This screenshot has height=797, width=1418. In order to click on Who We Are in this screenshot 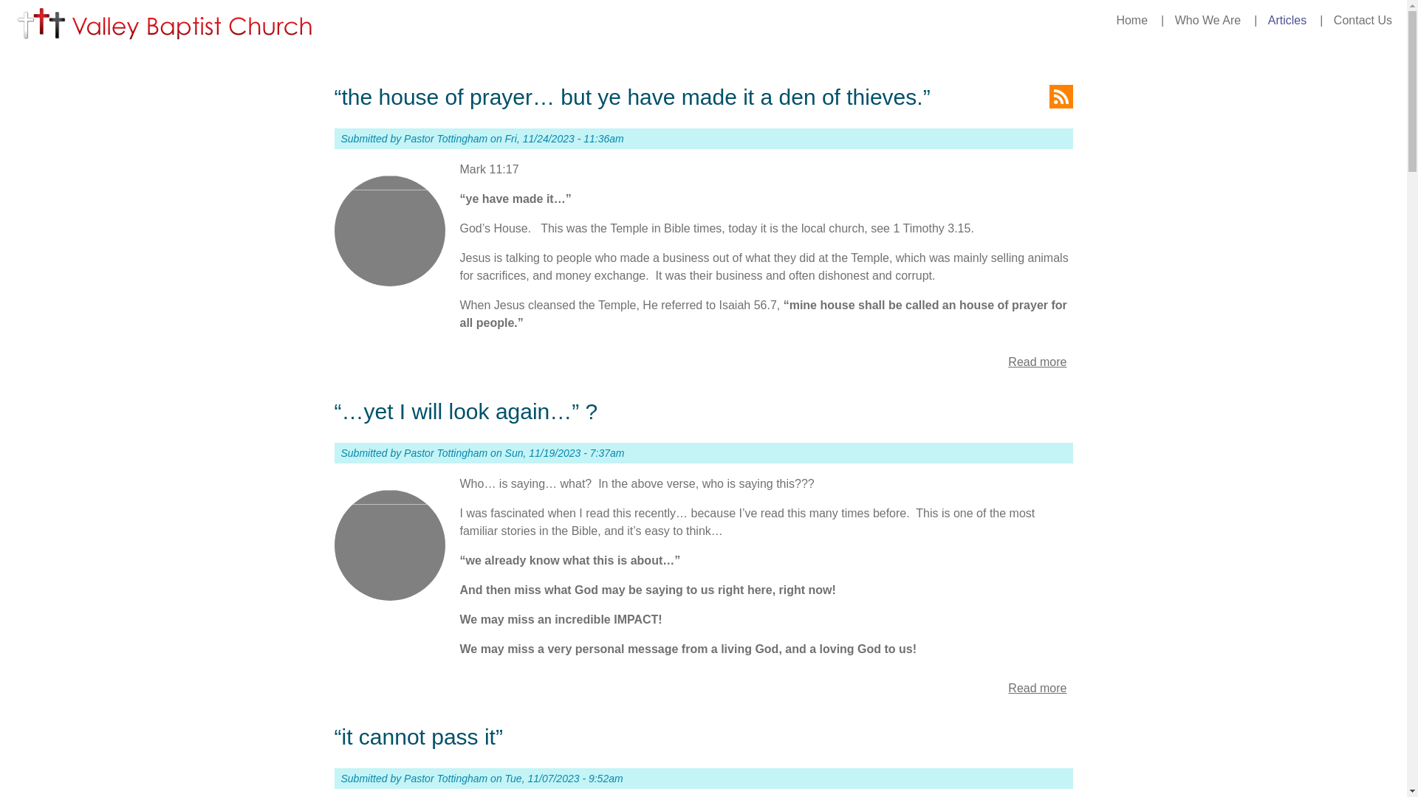, I will do `click(1208, 21)`.